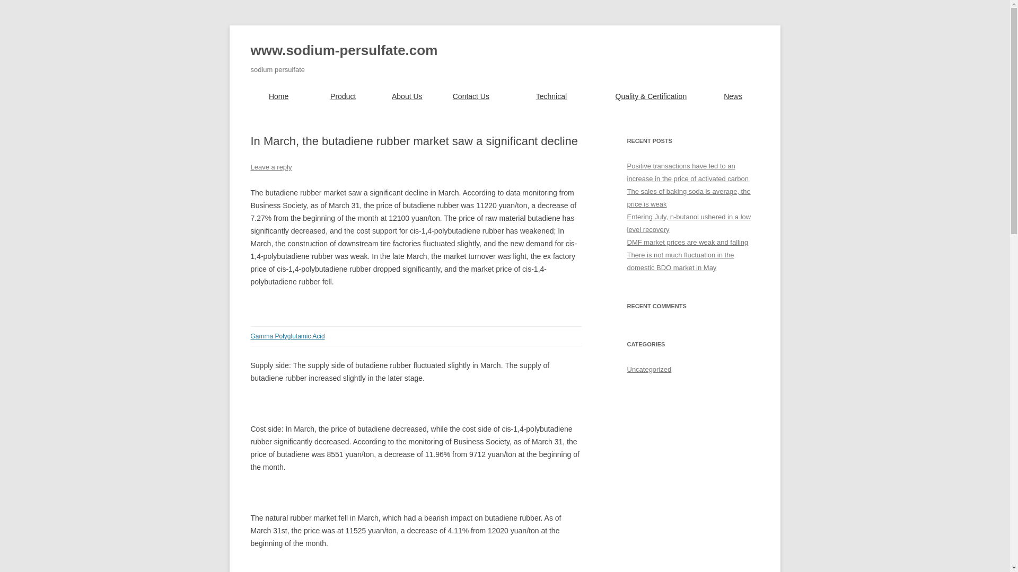  What do you see at coordinates (407, 96) in the screenshot?
I see `About Us` at bounding box center [407, 96].